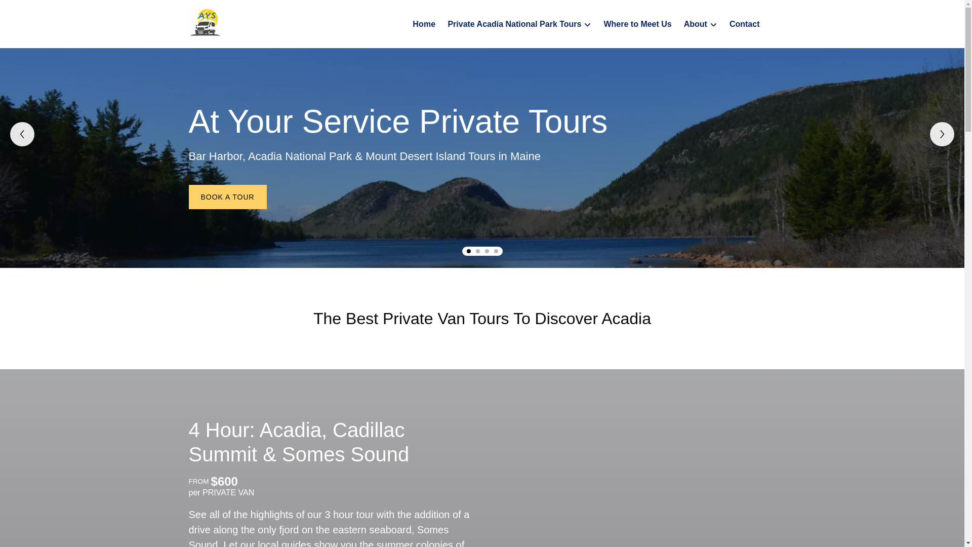  What do you see at coordinates (423, 24) in the screenshot?
I see `Home` at bounding box center [423, 24].